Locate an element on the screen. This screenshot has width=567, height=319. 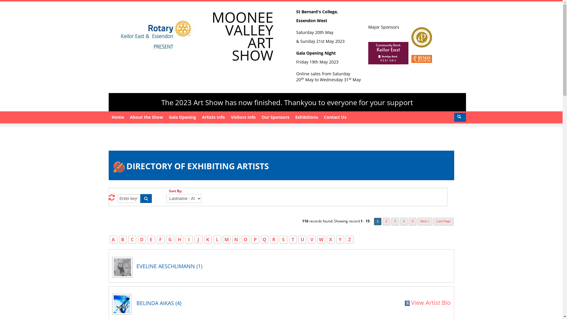
D is located at coordinates (142, 240).